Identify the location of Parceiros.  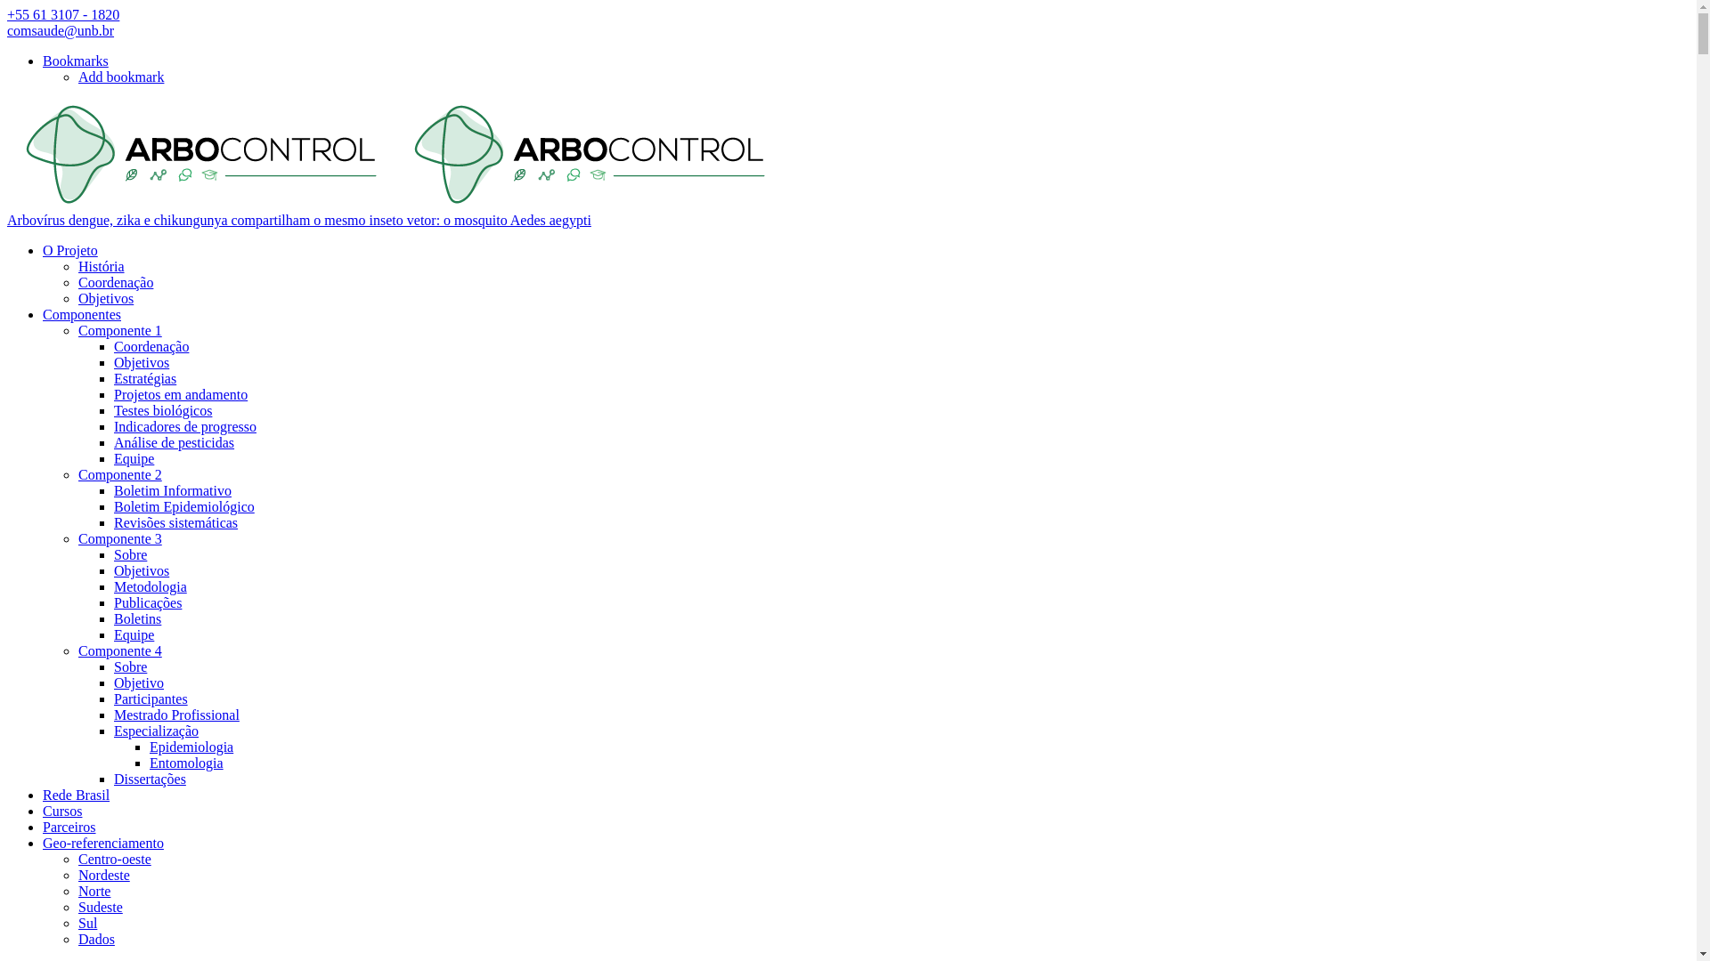
(69, 828).